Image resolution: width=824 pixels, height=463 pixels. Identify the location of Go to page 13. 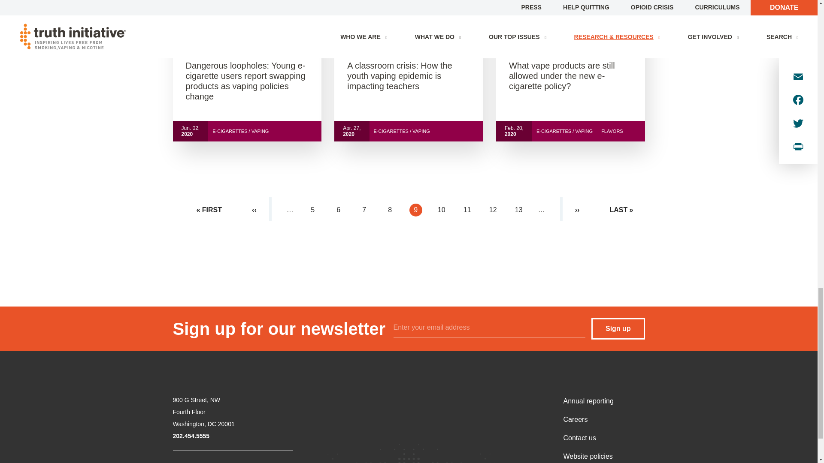
(519, 210).